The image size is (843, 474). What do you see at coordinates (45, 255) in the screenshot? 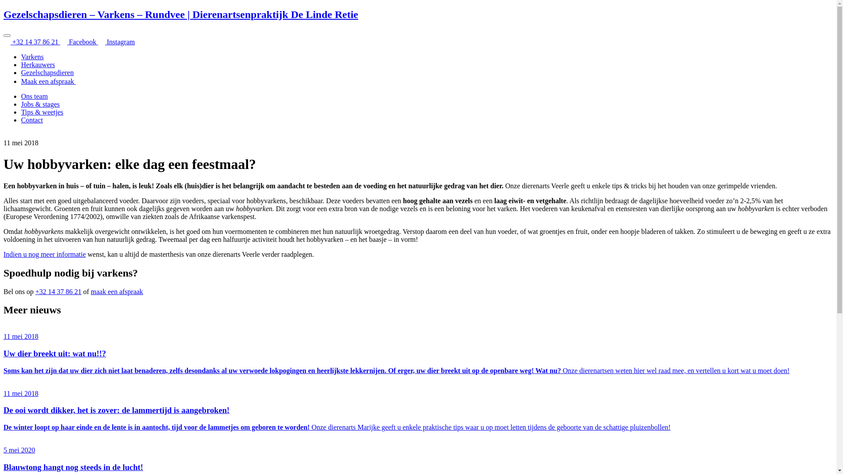
I see `Indien u nog meer informatie` at bounding box center [45, 255].